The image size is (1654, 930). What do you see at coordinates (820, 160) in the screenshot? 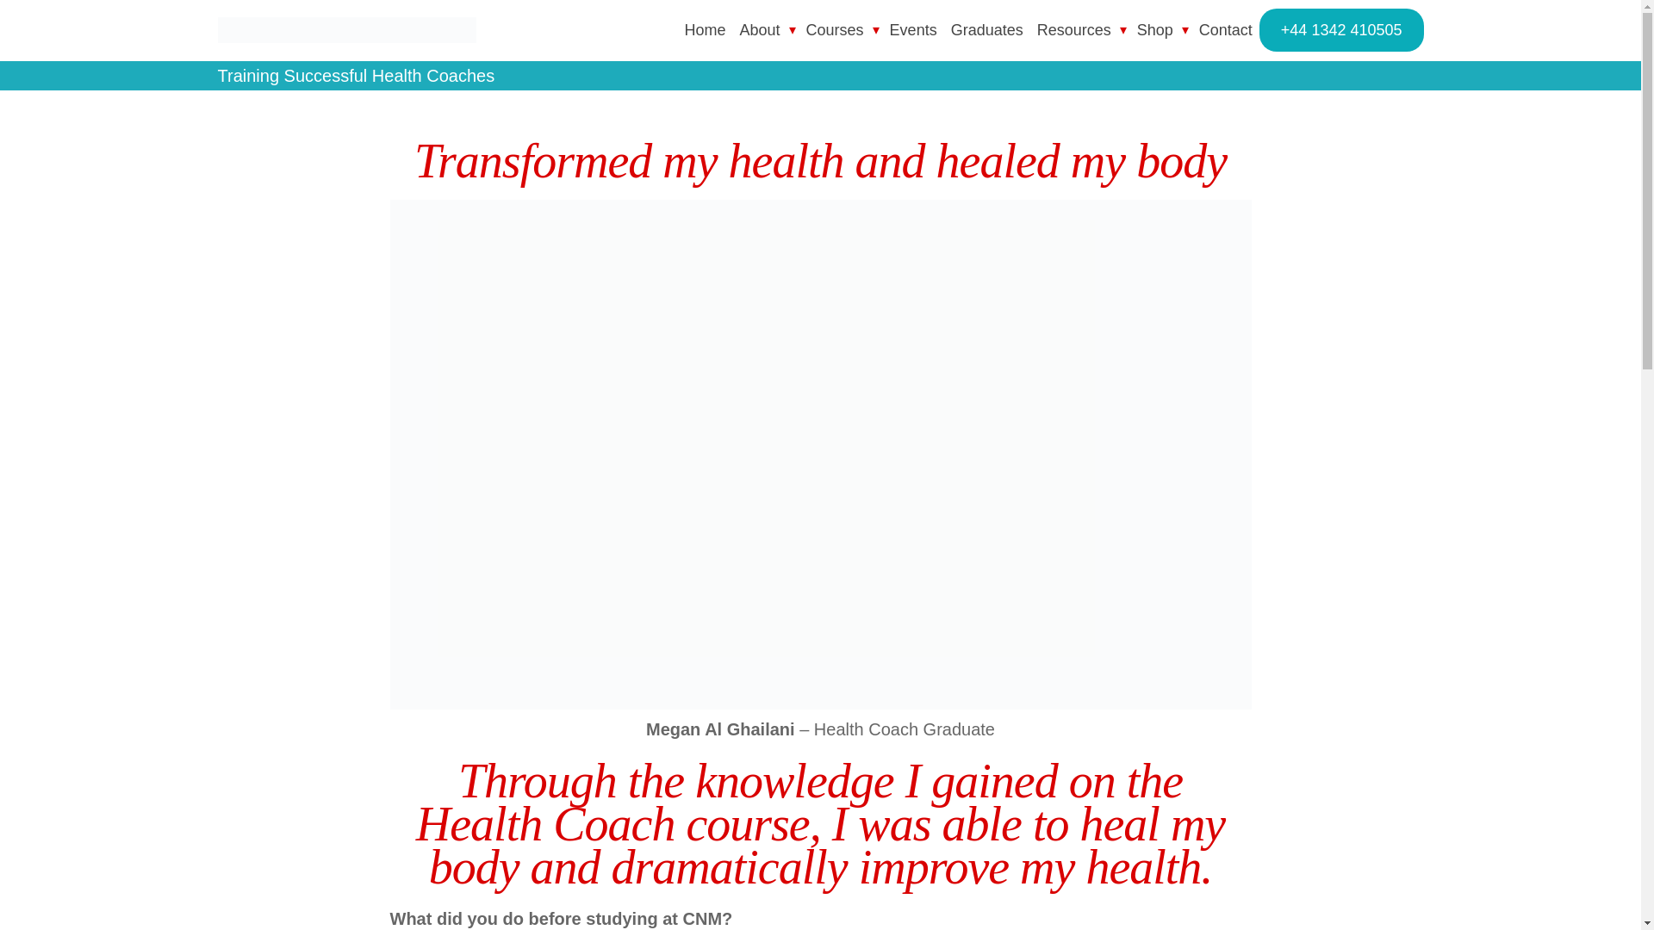
I see `Transformed my health and healed my body` at bounding box center [820, 160].